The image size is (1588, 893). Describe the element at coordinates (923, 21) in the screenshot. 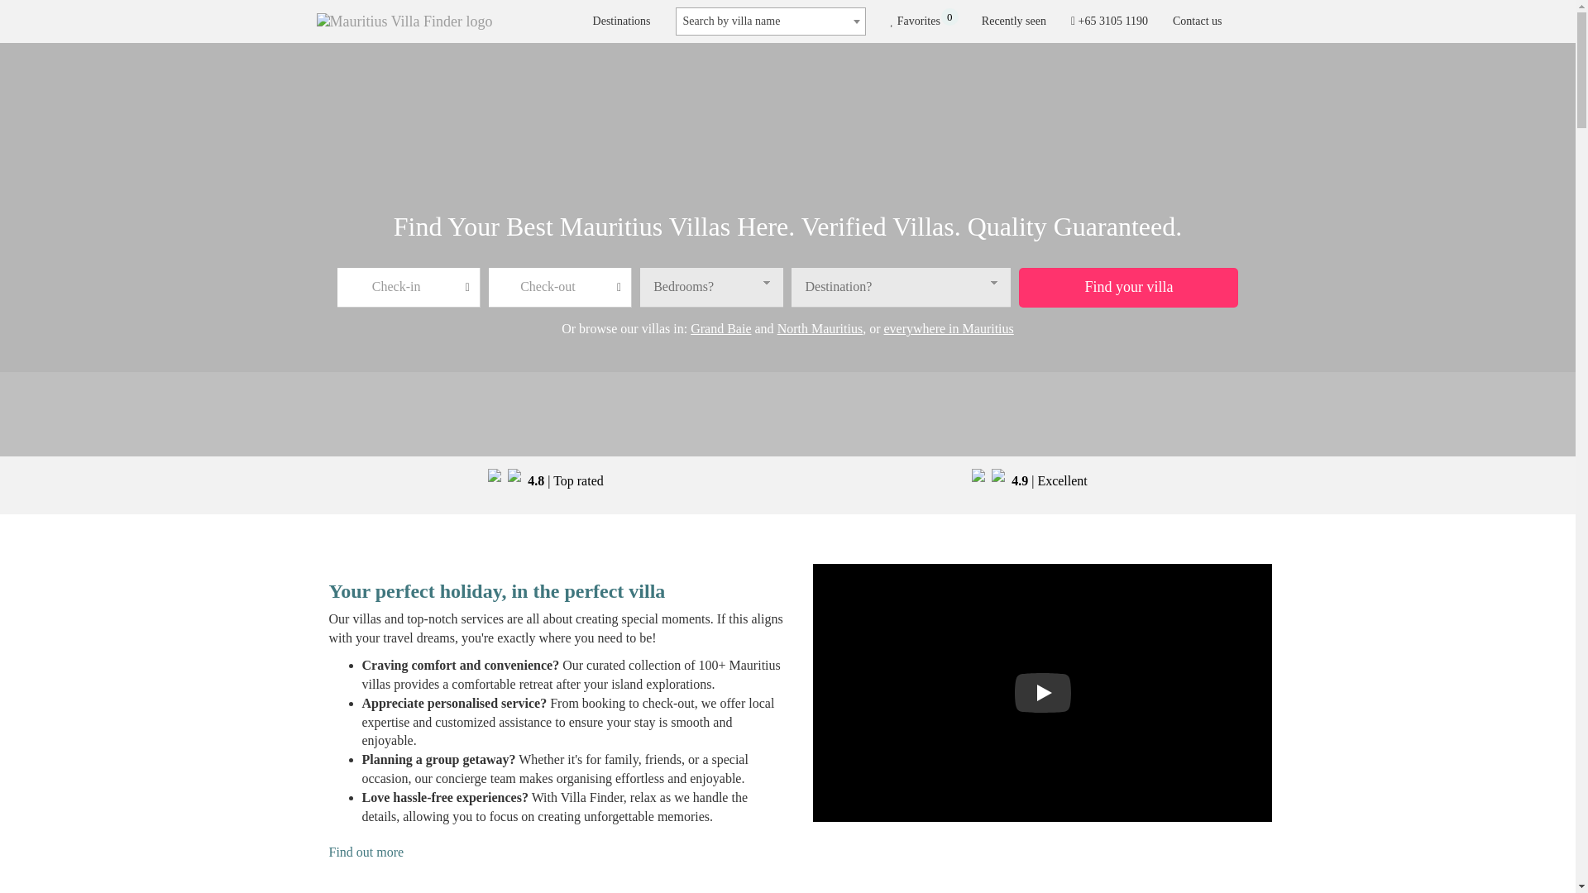

I see `Contact us` at that location.